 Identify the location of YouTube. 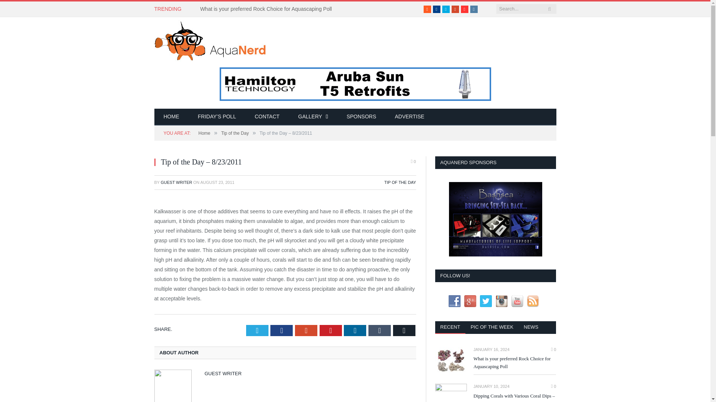
(465, 9).